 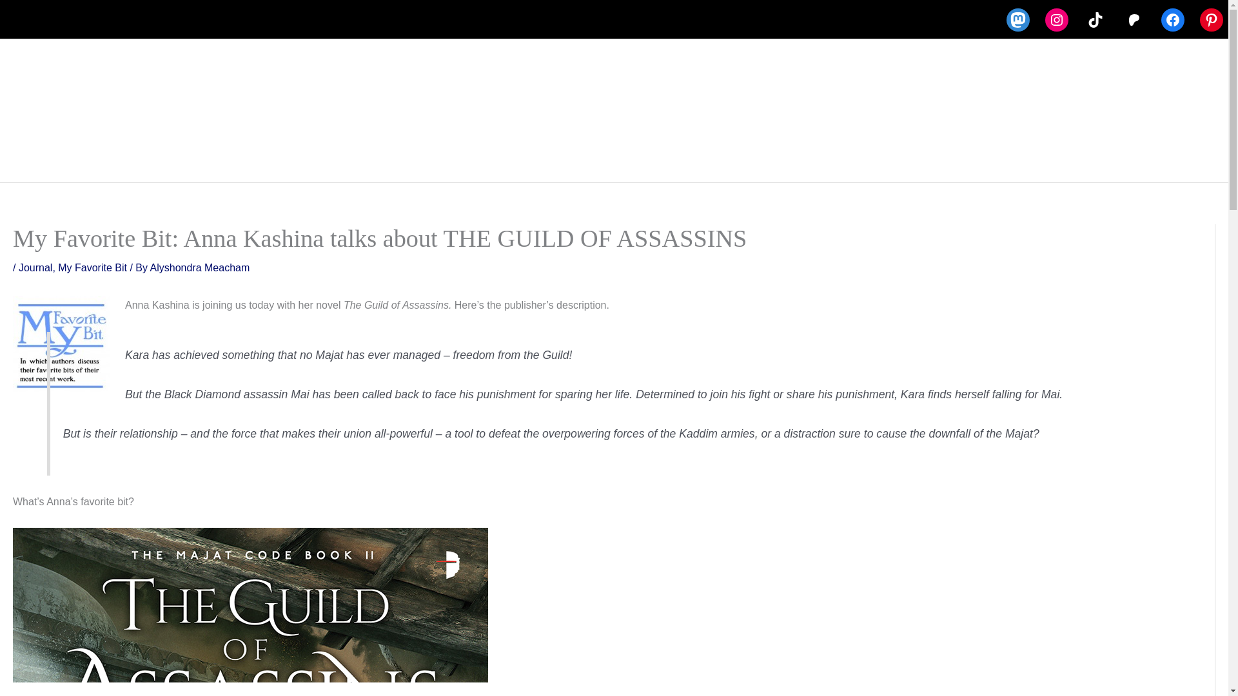 What do you see at coordinates (478, 159) in the screenshot?
I see `Books` at bounding box center [478, 159].